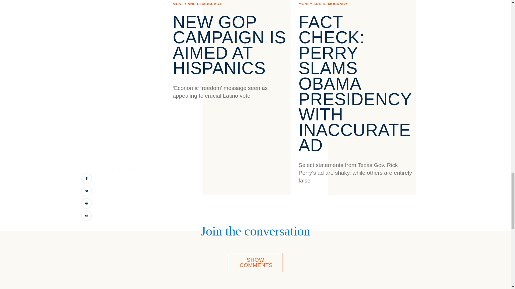 The width and height of the screenshot is (515, 289). I want to click on SHOW COMMENTS, so click(255, 262).